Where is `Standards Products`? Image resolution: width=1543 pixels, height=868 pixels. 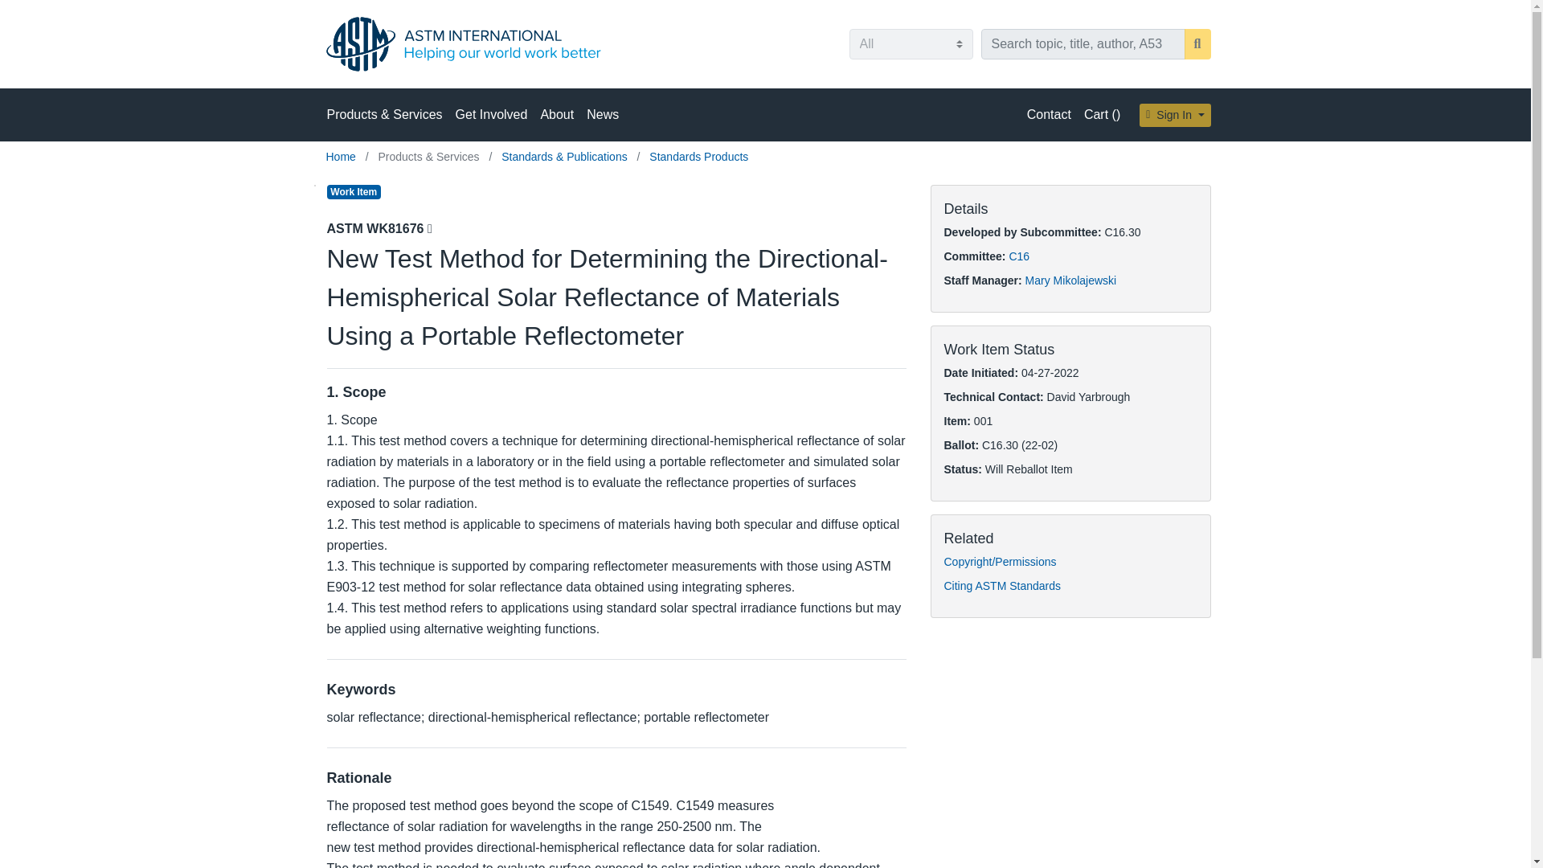
Standards Products is located at coordinates (699, 156).